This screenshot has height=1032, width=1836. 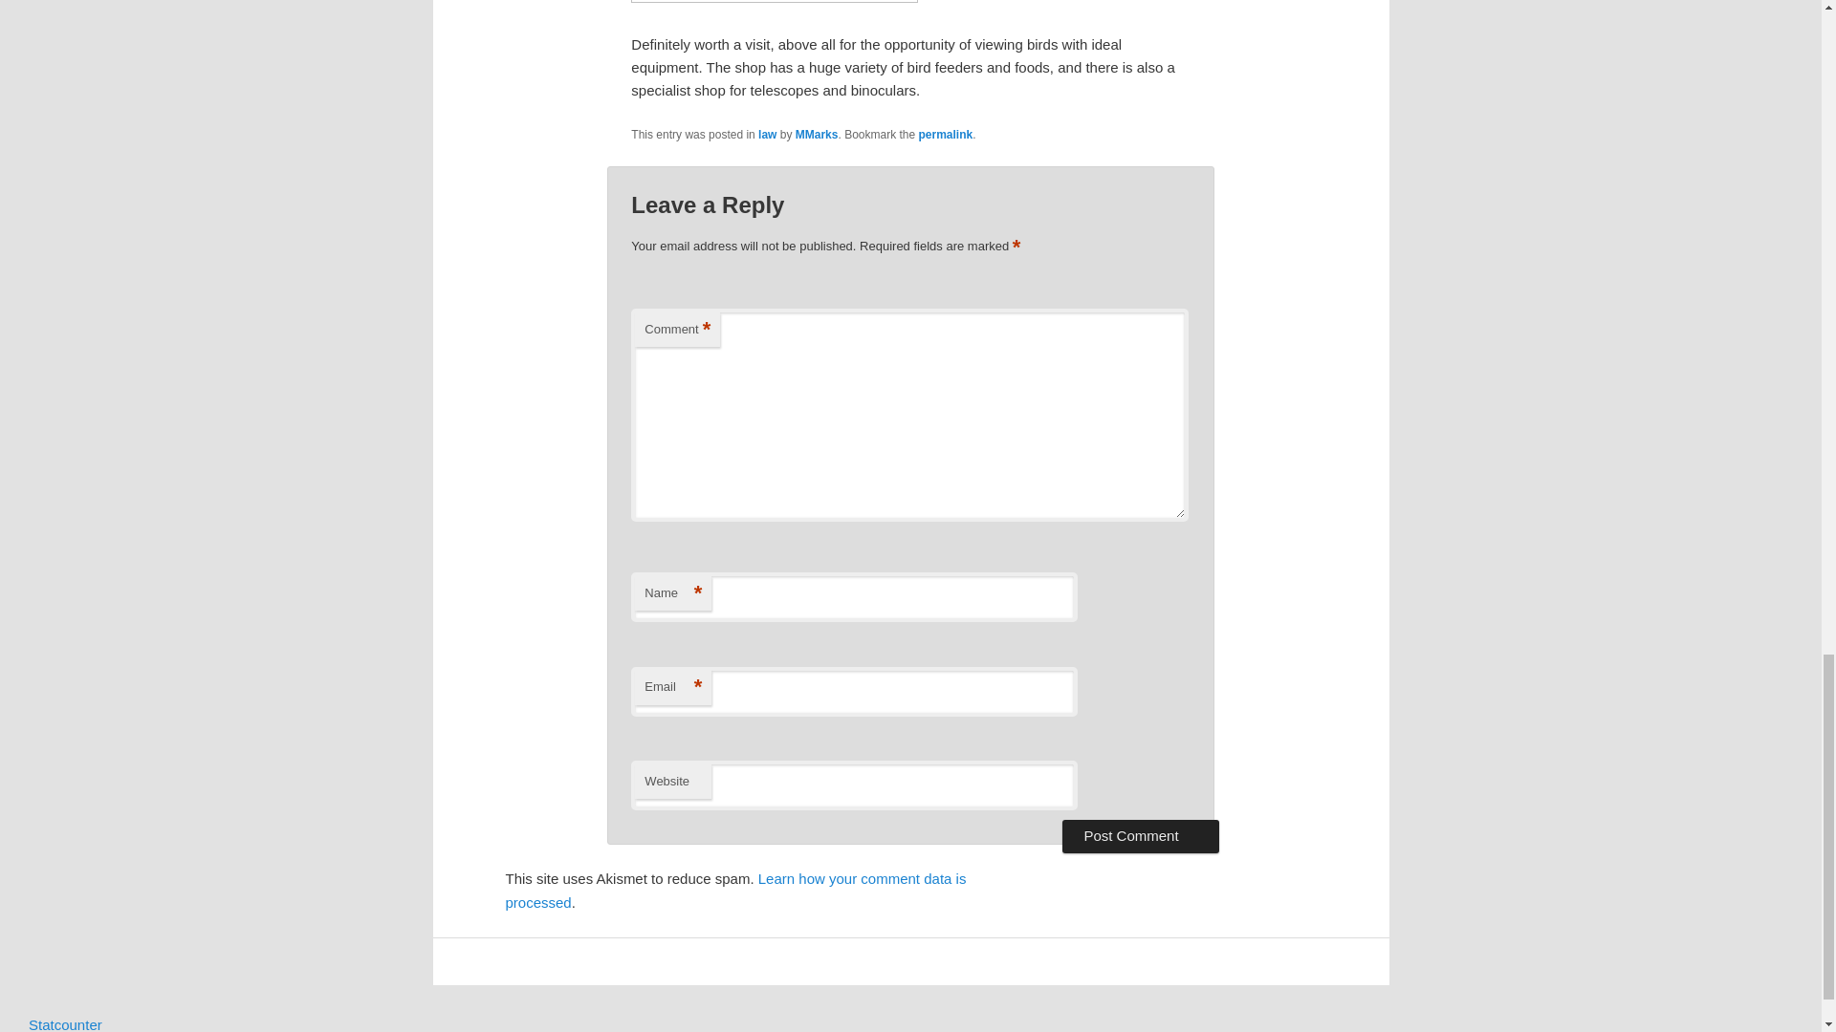 What do you see at coordinates (767, 134) in the screenshot?
I see `law` at bounding box center [767, 134].